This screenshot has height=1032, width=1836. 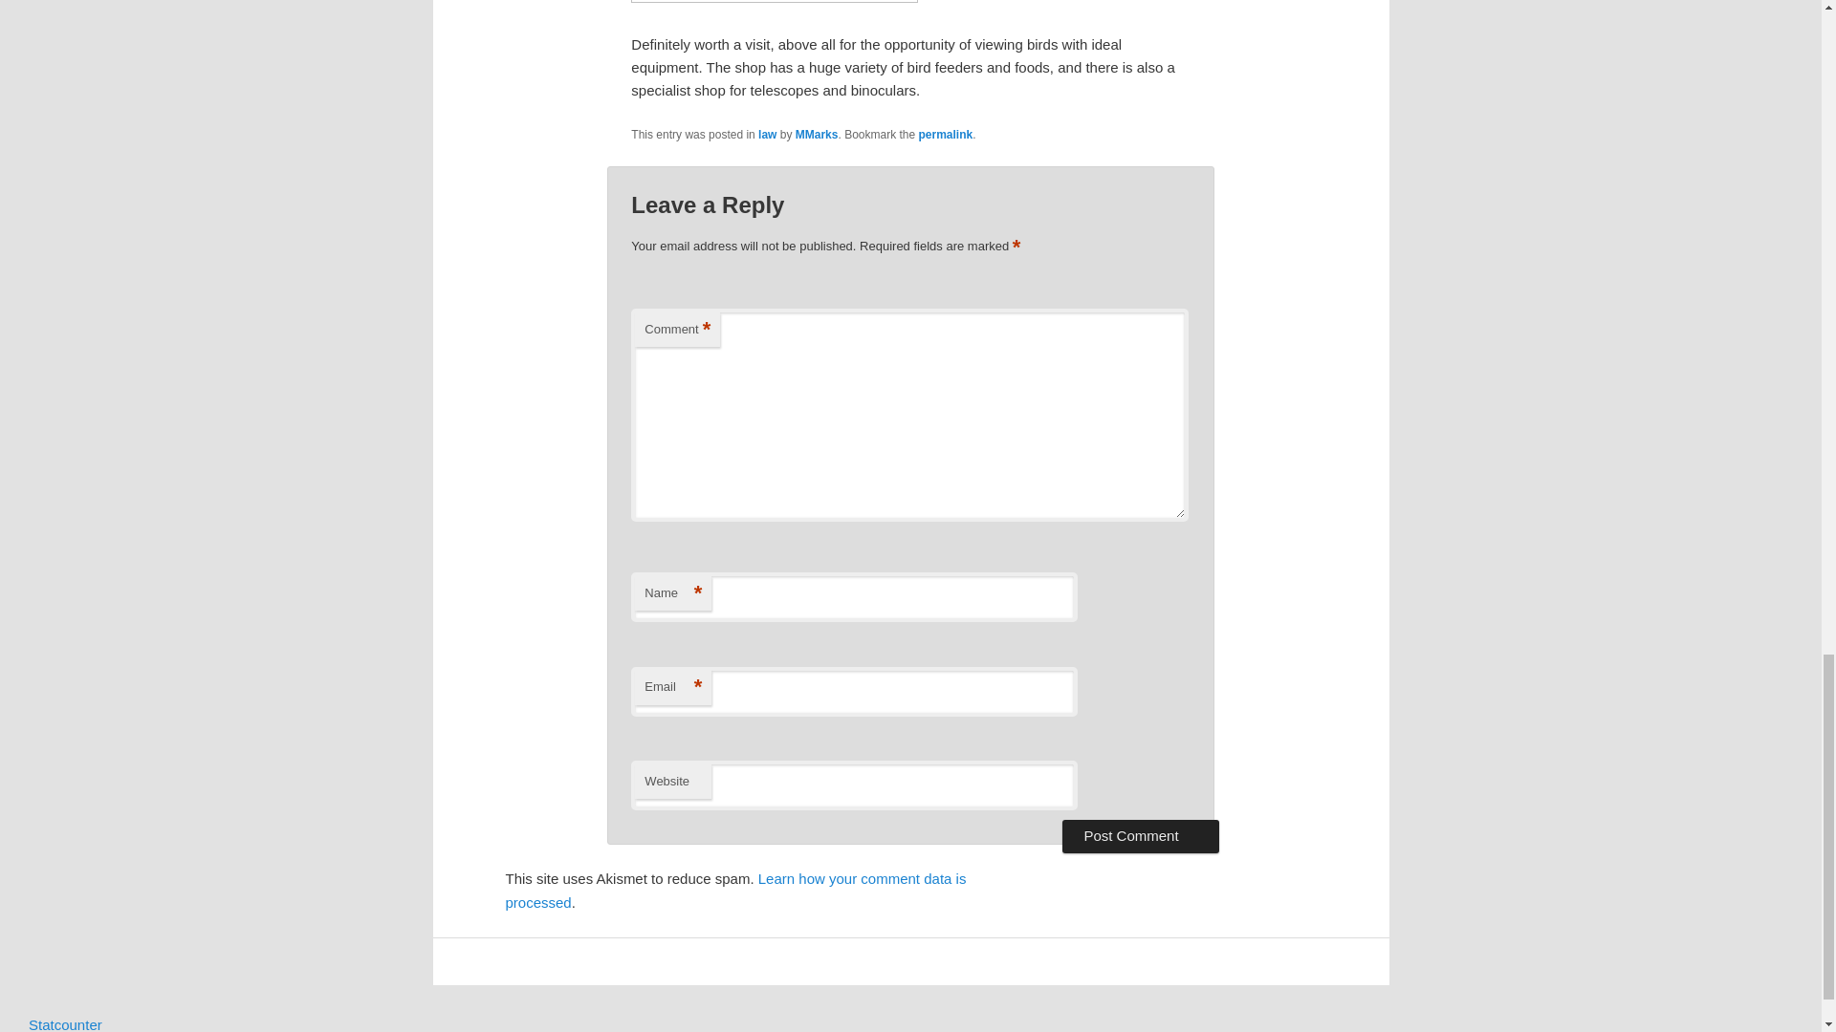 What do you see at coordinates (767, 134) in the screenshot?
I see `law` at bounding box center [767, 134].